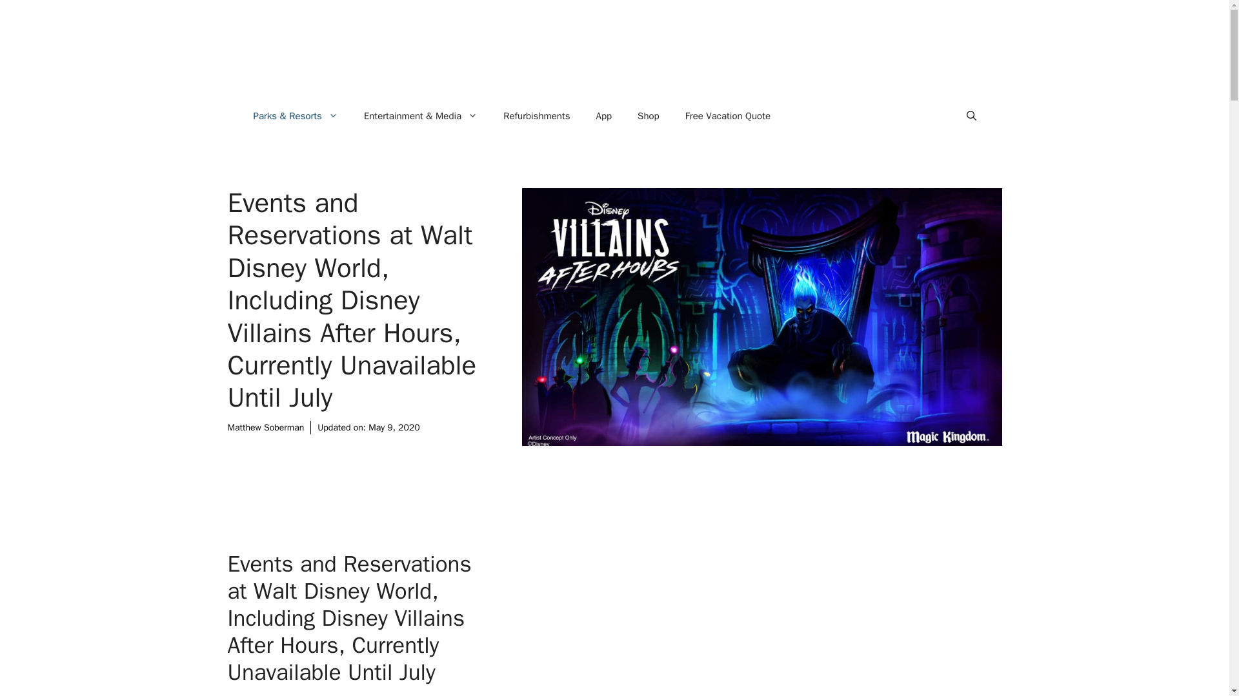 The height and width of the screenshot is (696, 1239). Describe the element at coordinates (728, 116) in the screenshot. I see `Free Vacation Quote` at that location.